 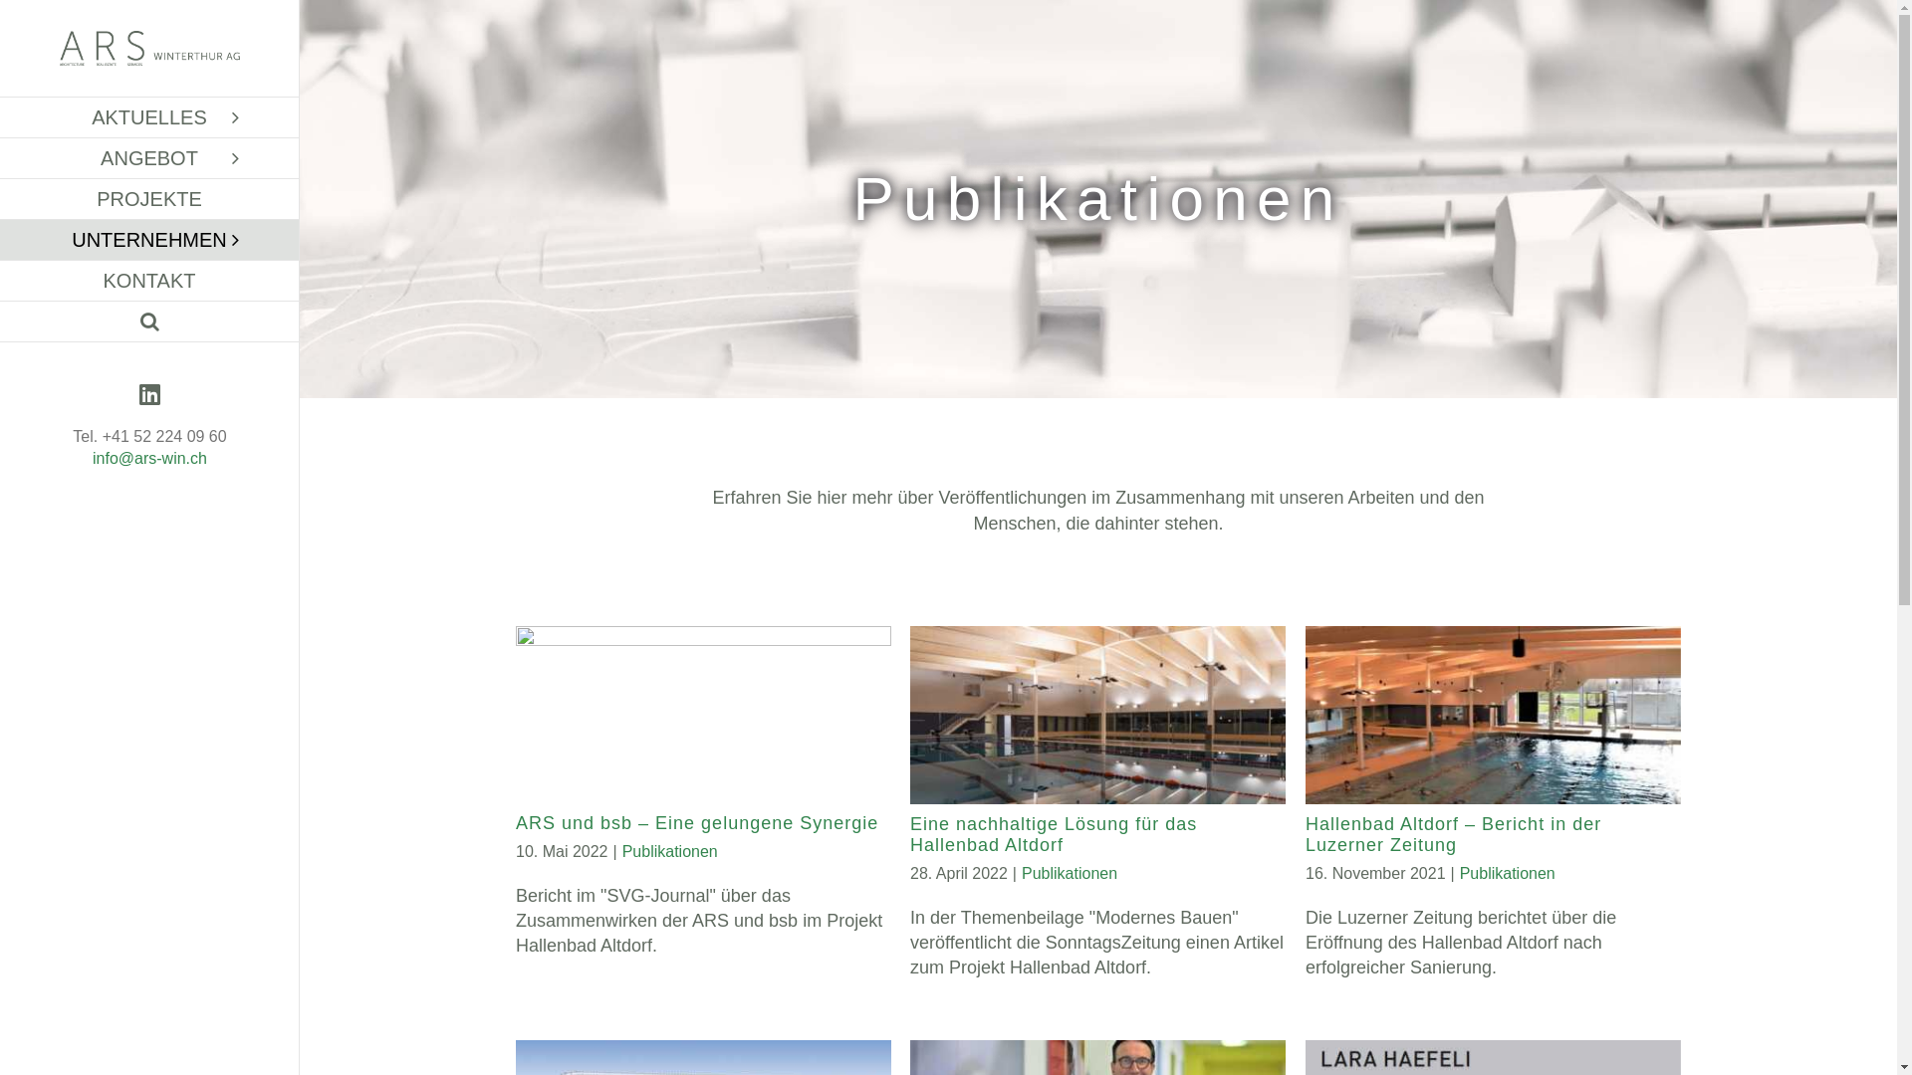 What do you see at coordinates (670, 852) in the screenshot?
I see `Publikationen` at bounding box center [670, 852].